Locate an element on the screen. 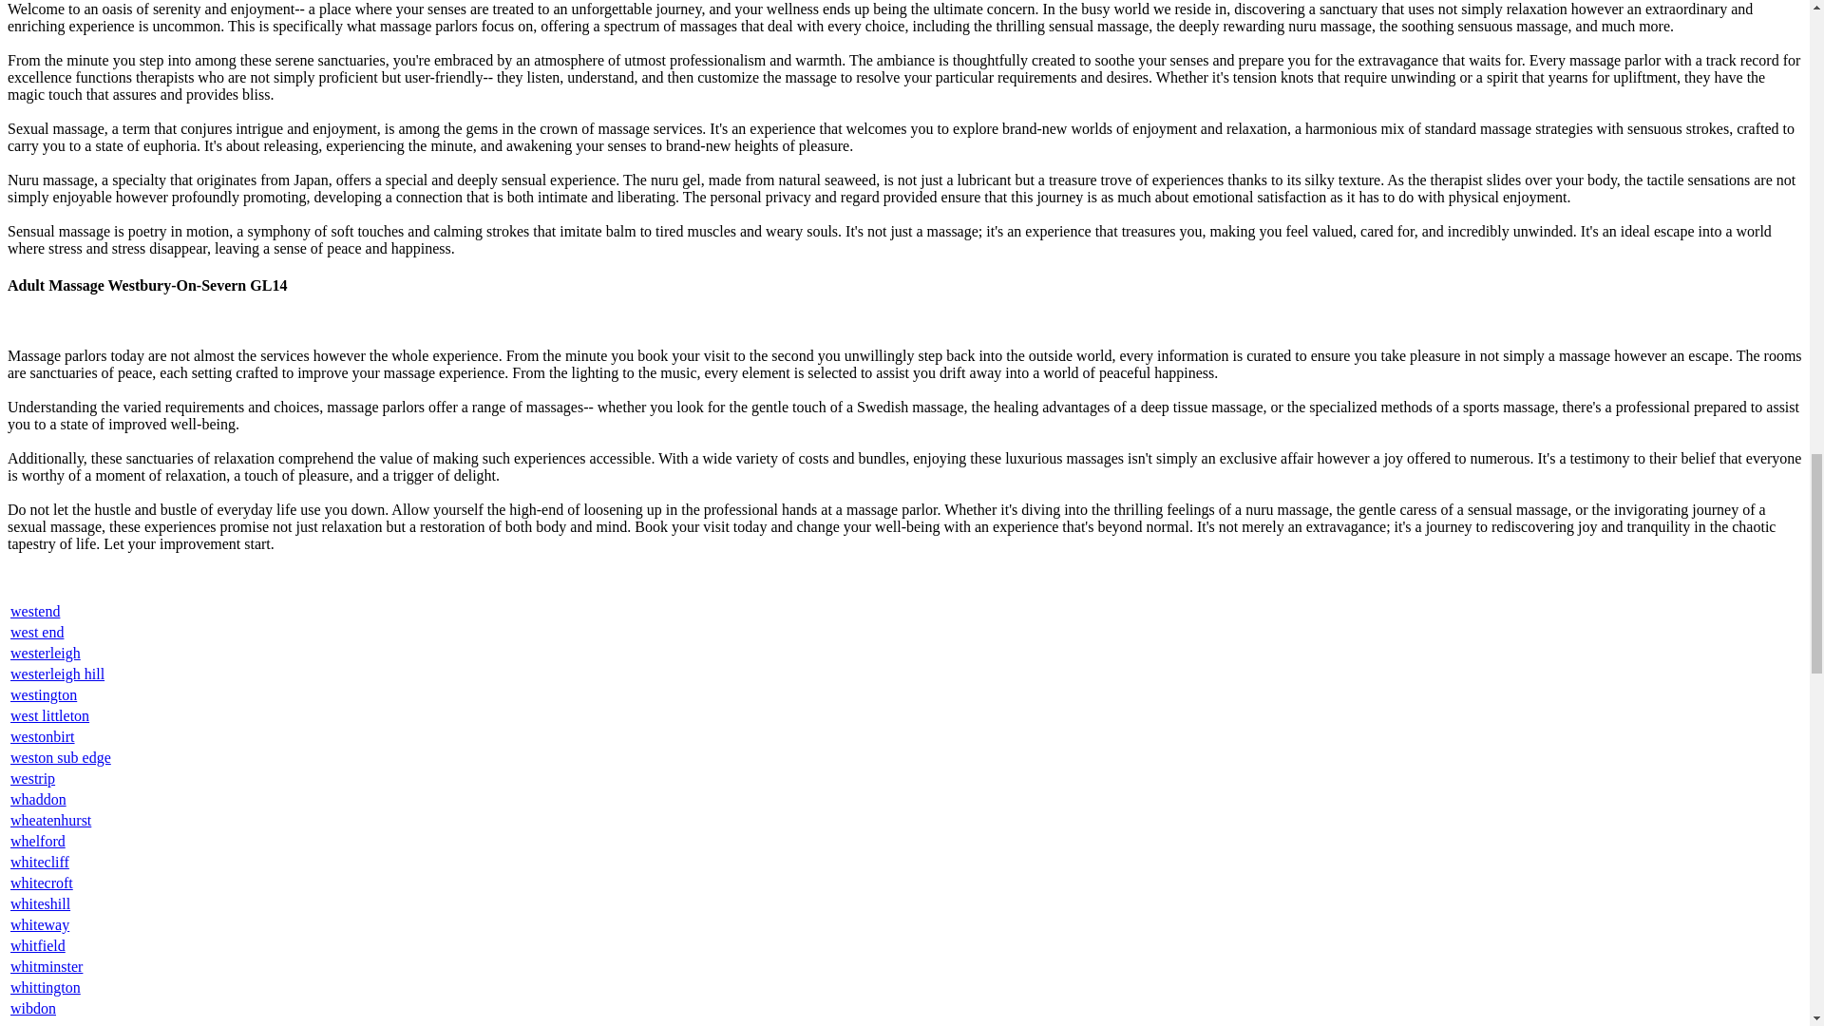 The image size is (1824, 1026). westerleigh hill is located at coordinates (57, 674).